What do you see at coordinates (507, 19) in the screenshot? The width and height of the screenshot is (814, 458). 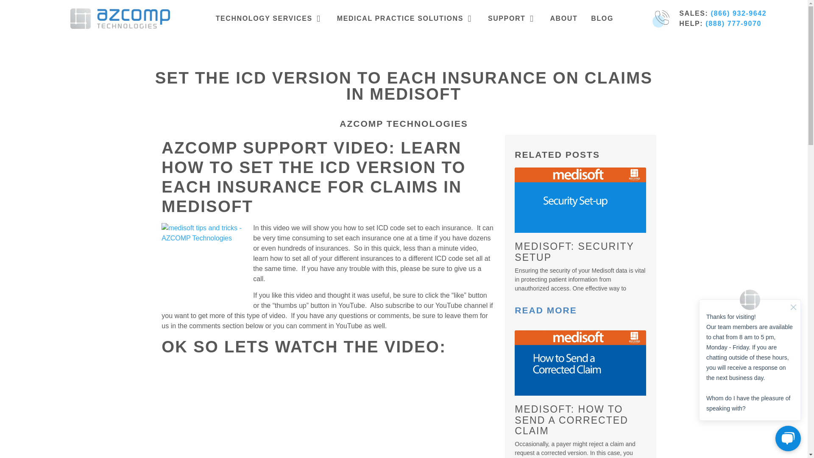 I see `SUPPORT` at bounding box center [507, 19].